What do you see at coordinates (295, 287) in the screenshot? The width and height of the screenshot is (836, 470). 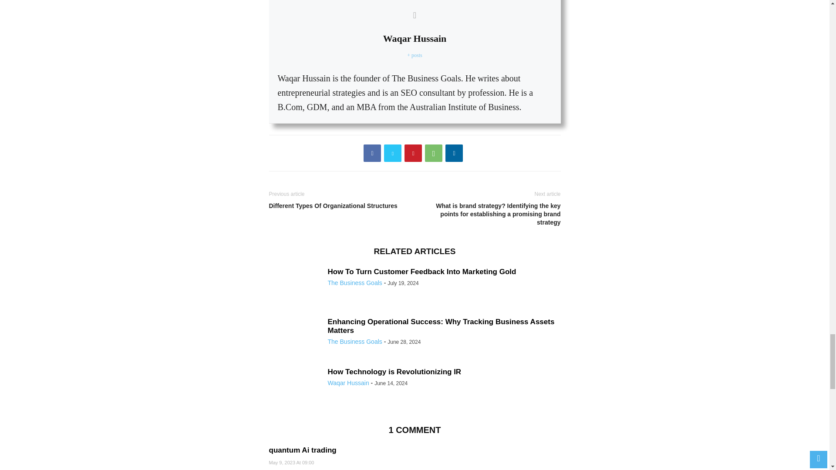 I see `How To Turn Customer Feedback Into Marketing Gold` at bounding box center [295, 287].